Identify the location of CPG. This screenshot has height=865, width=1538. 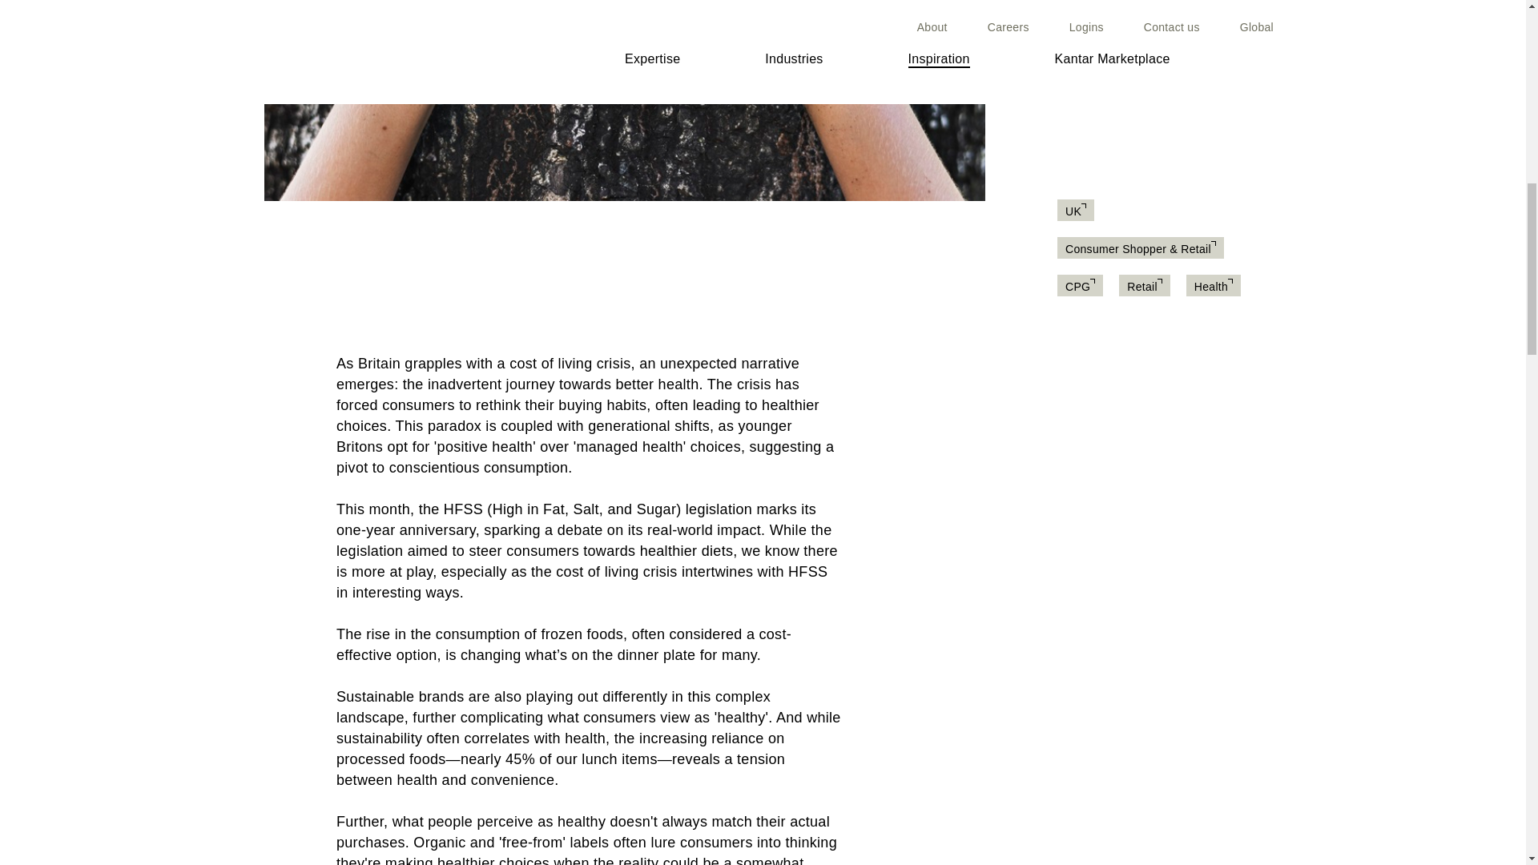
(1080, 287).